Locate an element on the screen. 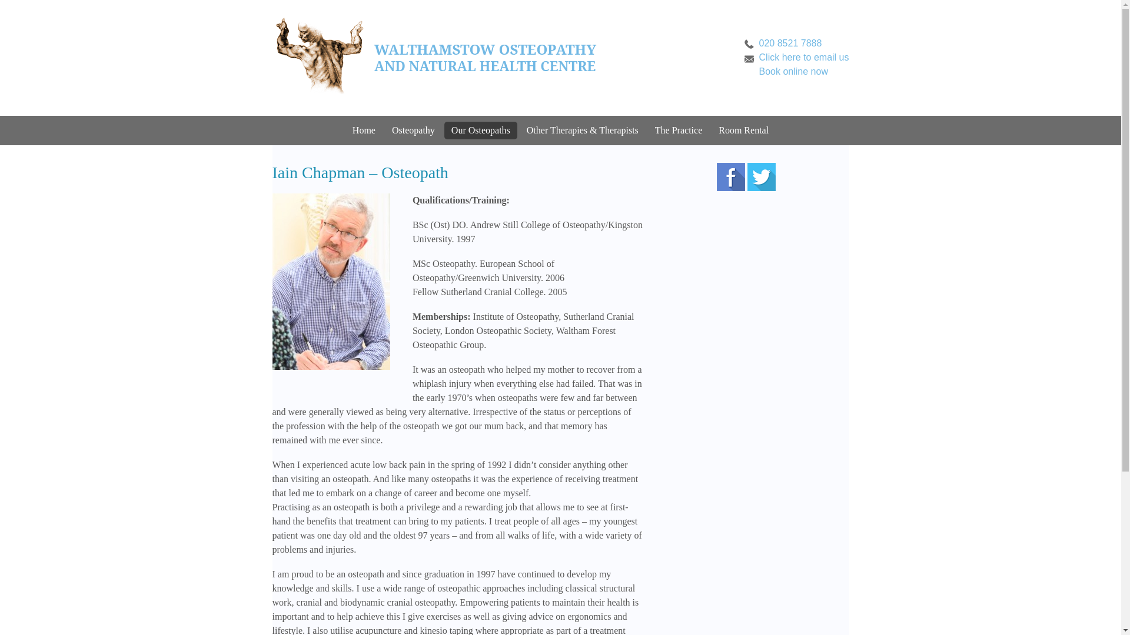 This screenshot has height=635, width=1130. Osteopathy is located at coordinates (413, 131).